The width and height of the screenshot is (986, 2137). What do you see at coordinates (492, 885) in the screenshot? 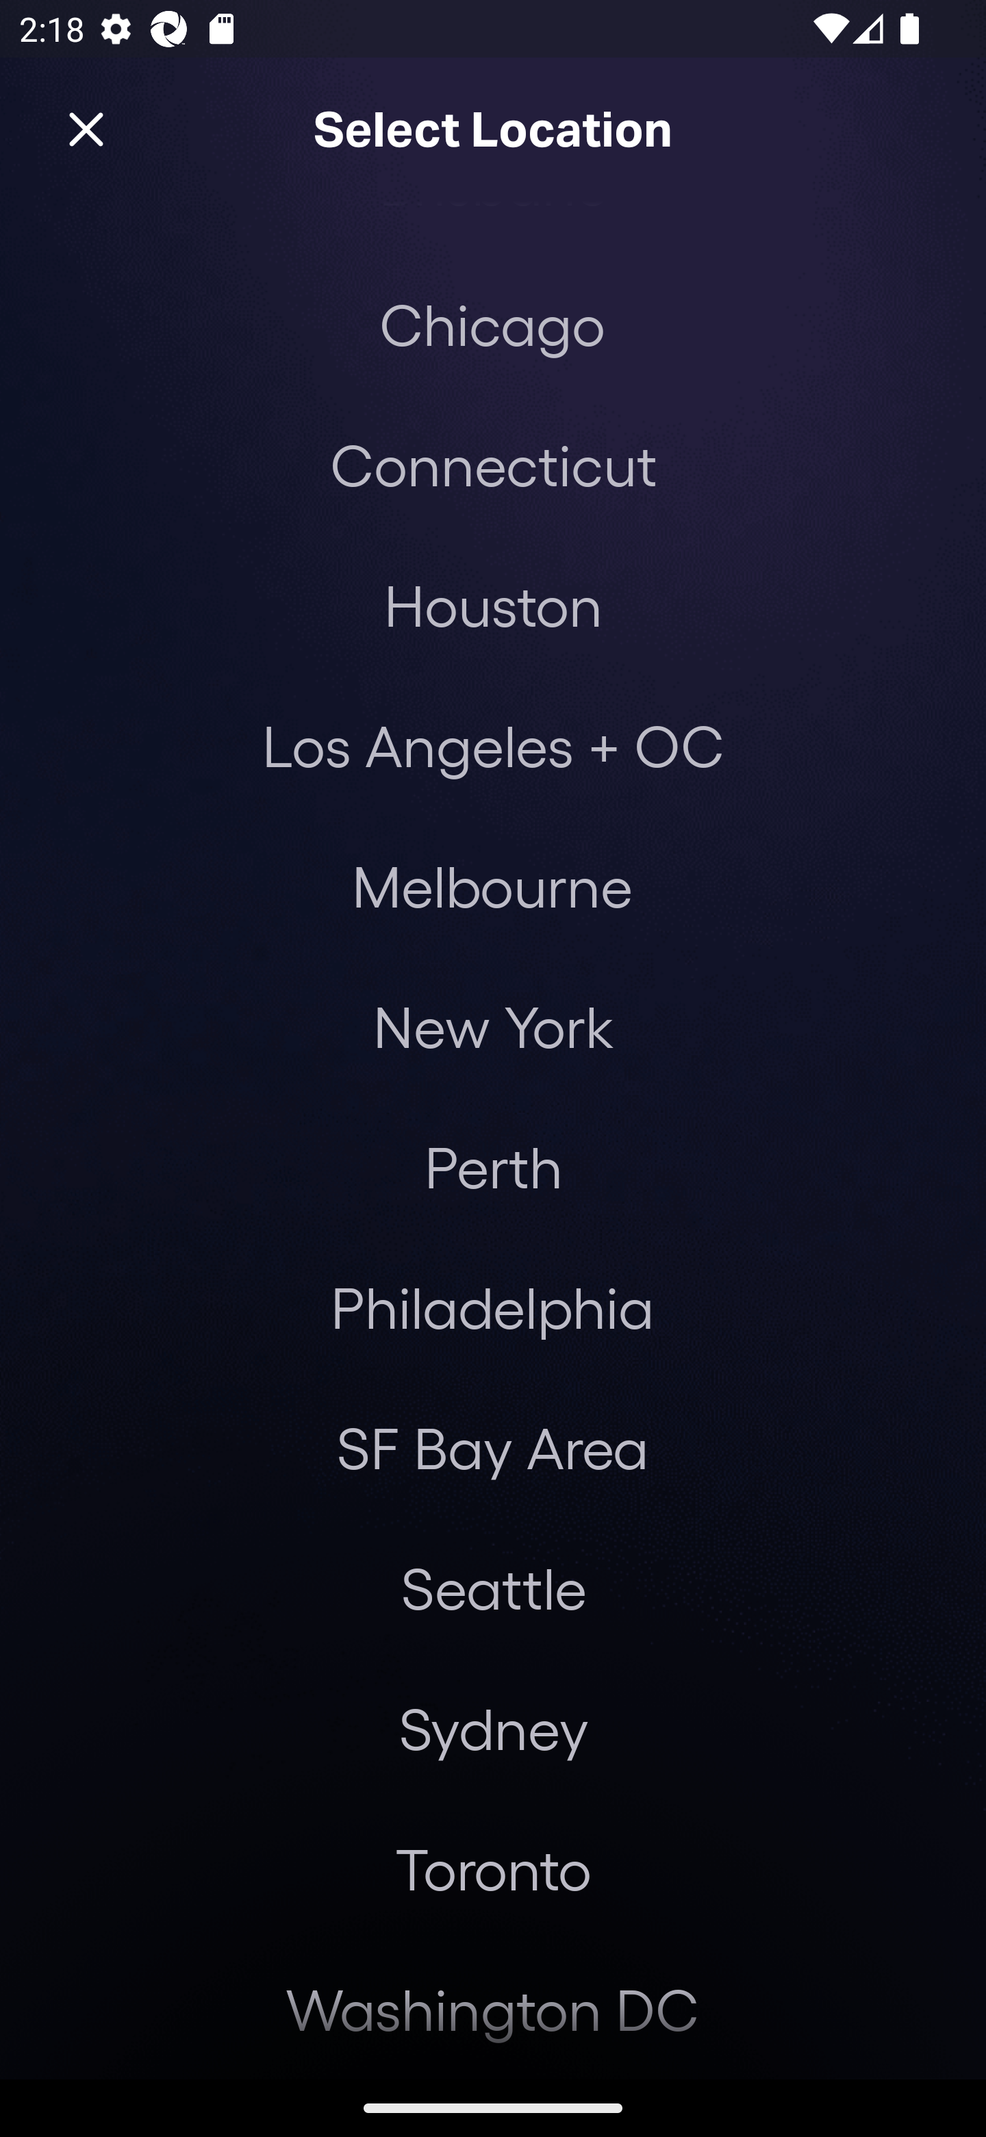
I see `Melbourne` at bounding box center [492, 885].